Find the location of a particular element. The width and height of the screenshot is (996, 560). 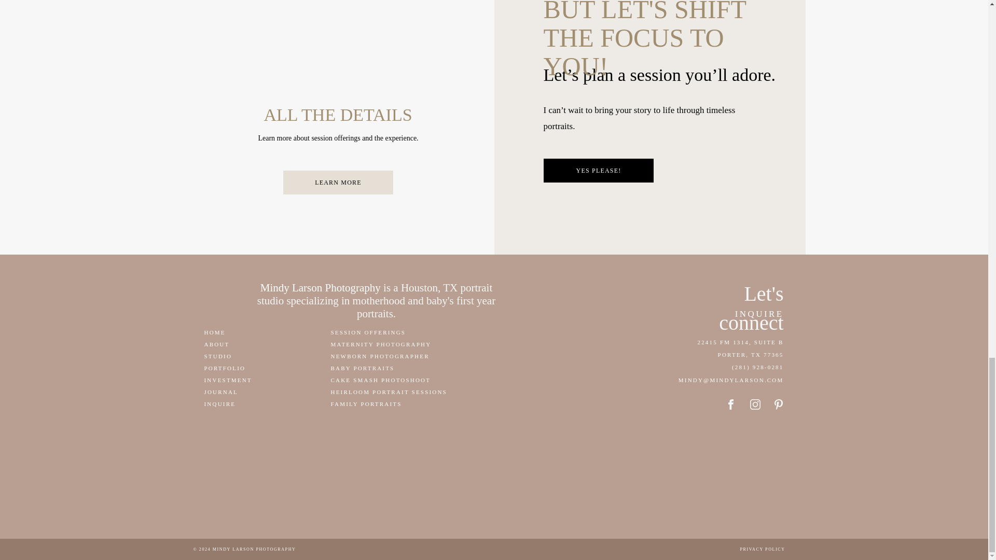

Mindy Larson Photography is located at coordinates (320, 288).